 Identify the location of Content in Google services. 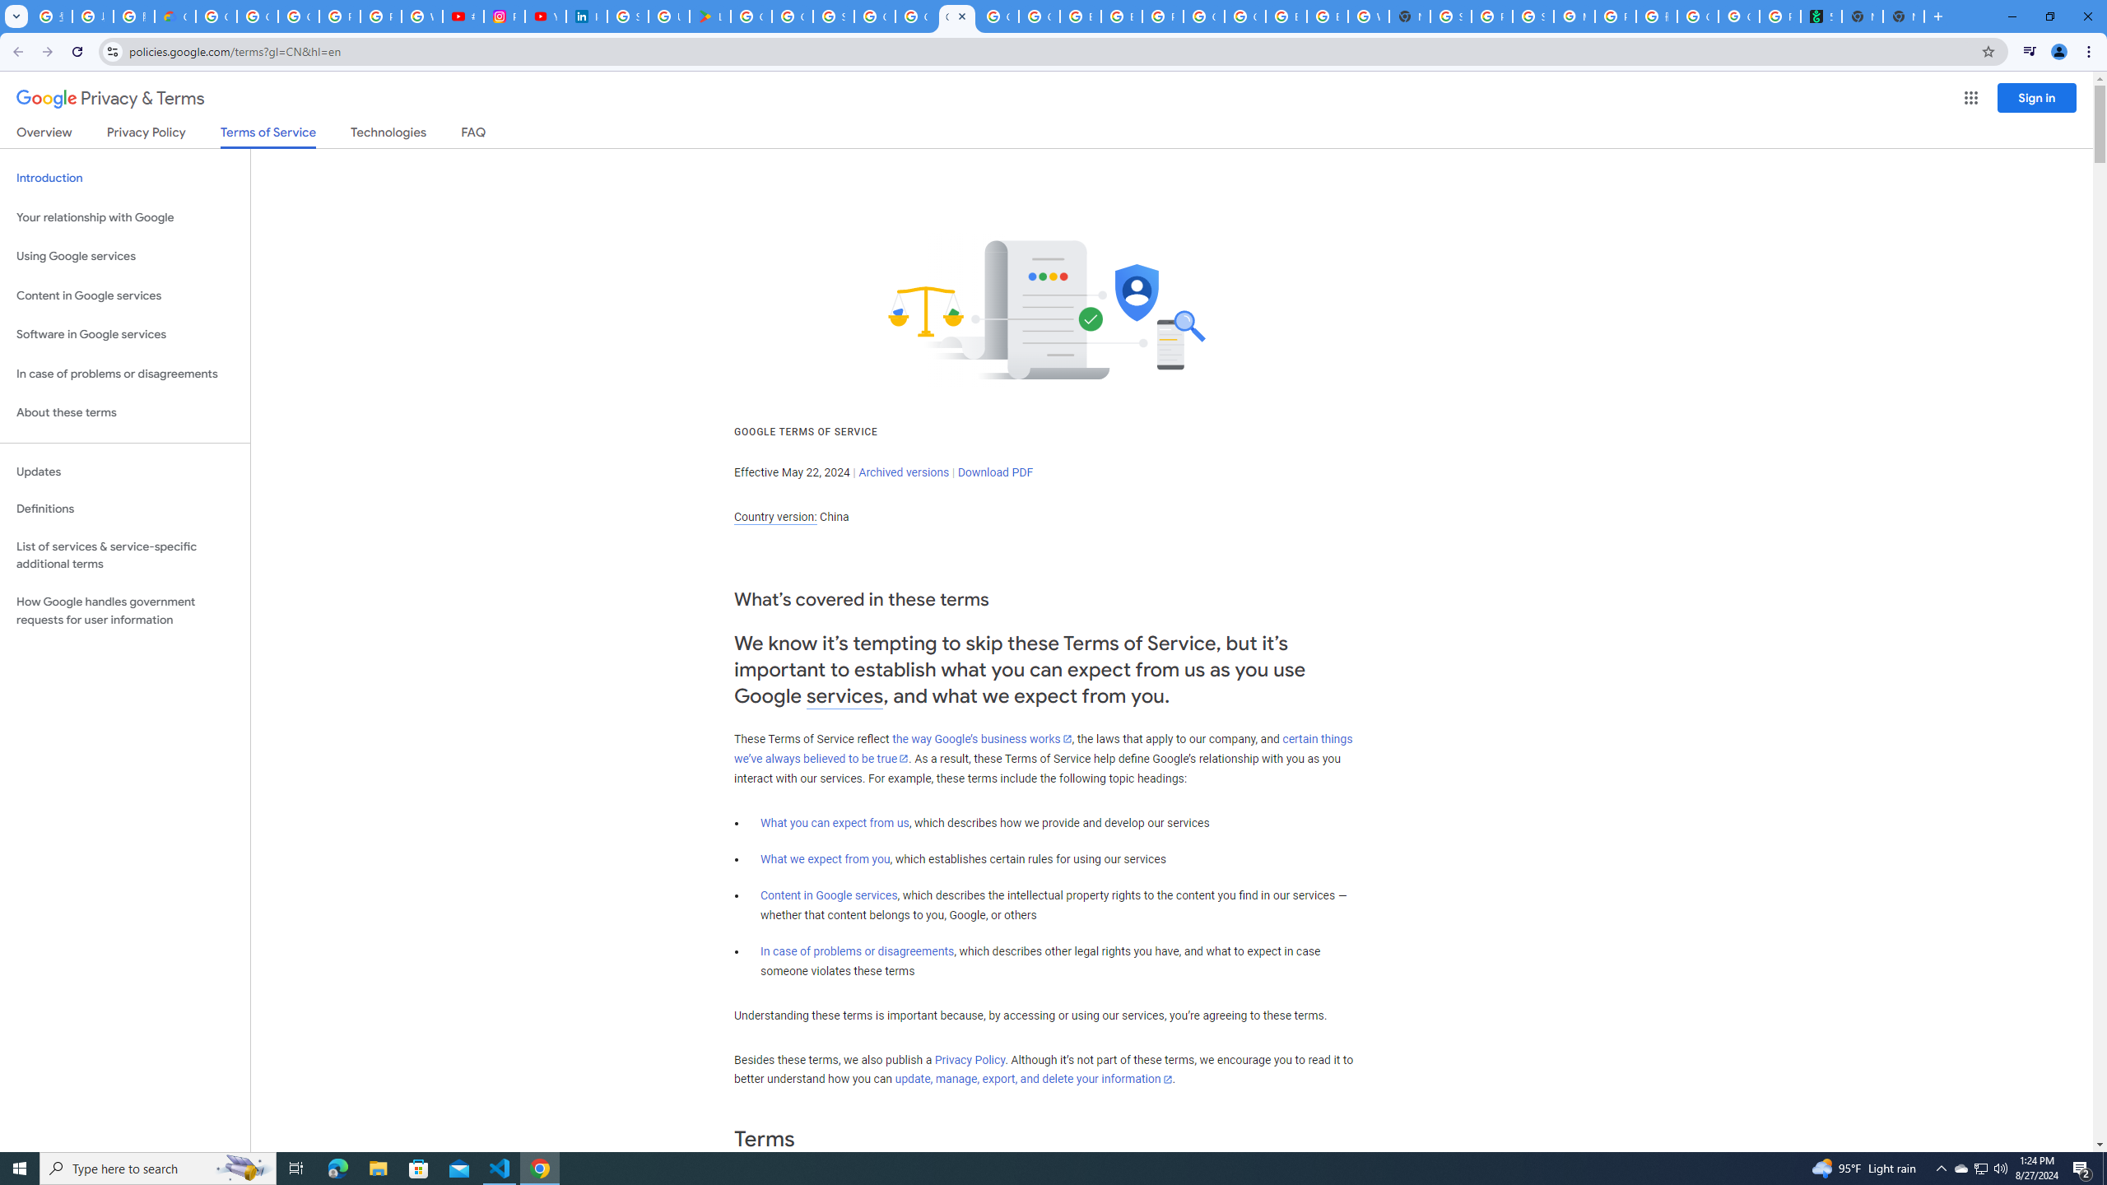
(829, 895).